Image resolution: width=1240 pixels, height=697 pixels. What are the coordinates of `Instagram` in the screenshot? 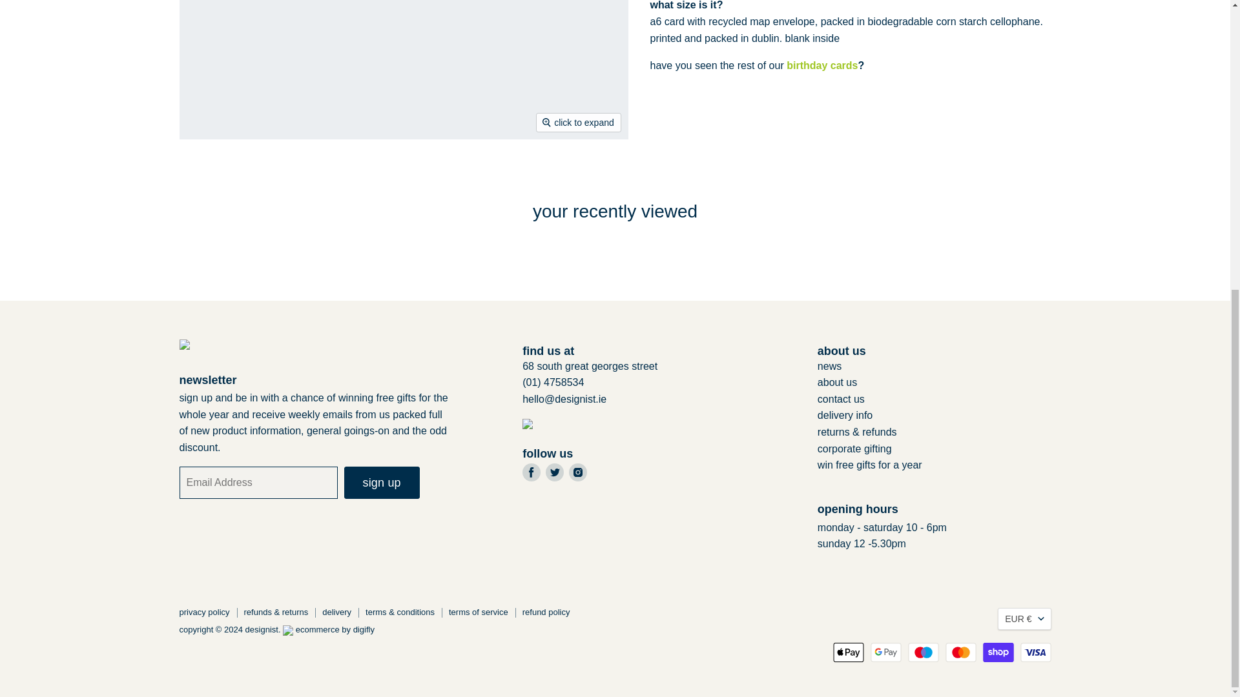 It's located at (577, 472).